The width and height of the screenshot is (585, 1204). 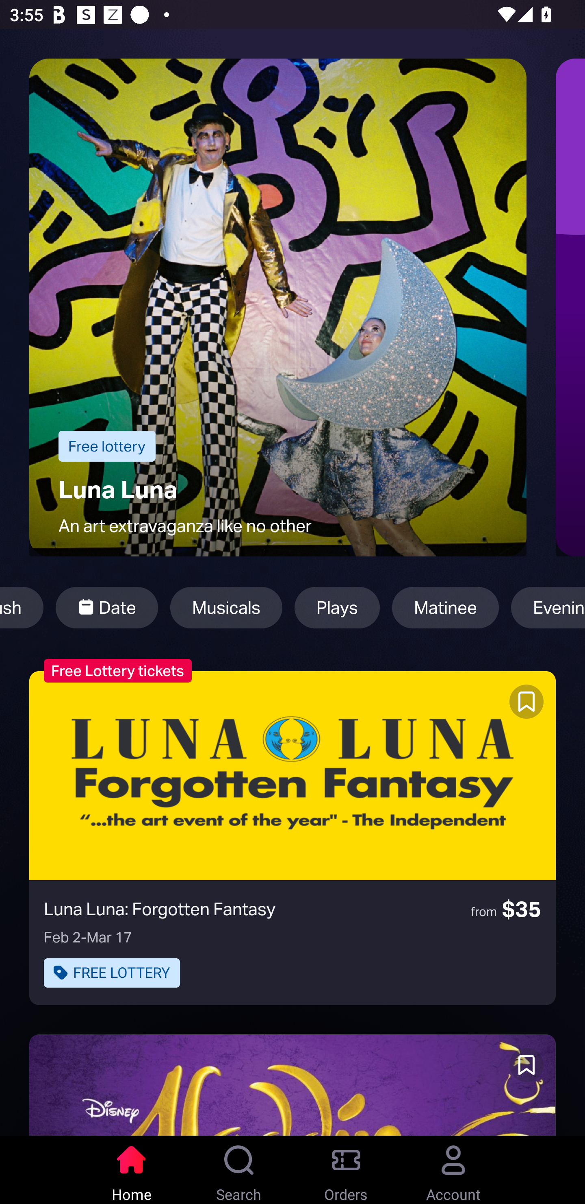 I want to click on Matinee, so click(x=445, y=608).